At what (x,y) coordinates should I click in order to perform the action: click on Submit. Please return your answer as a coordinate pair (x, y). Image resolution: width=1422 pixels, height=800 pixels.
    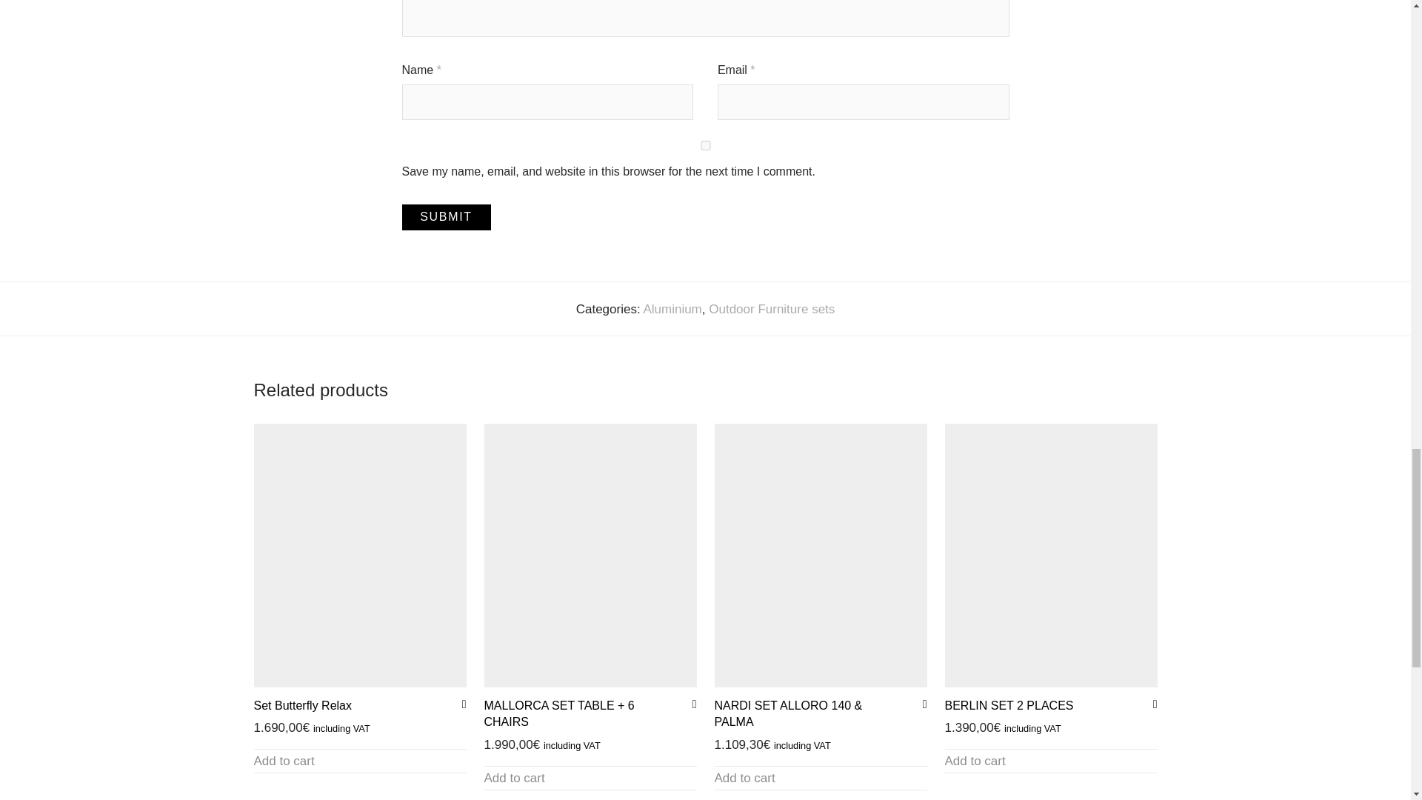
    Looking at the image, I should click on (446, 218).